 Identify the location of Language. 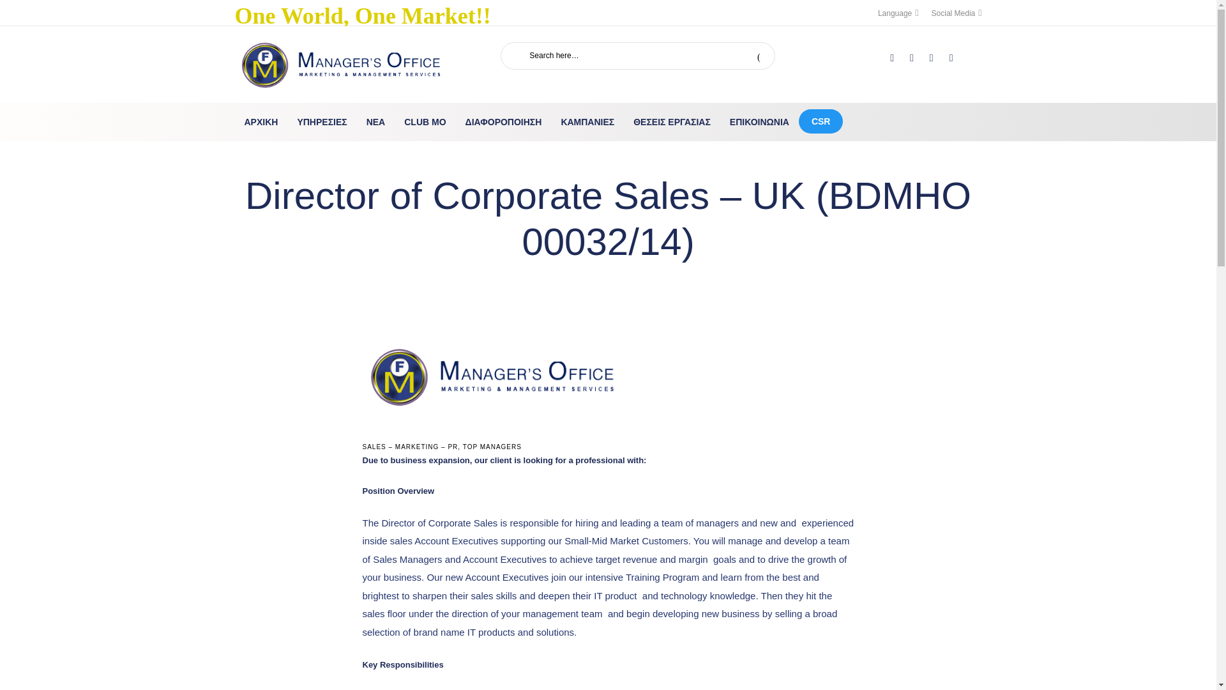
(898, 13).